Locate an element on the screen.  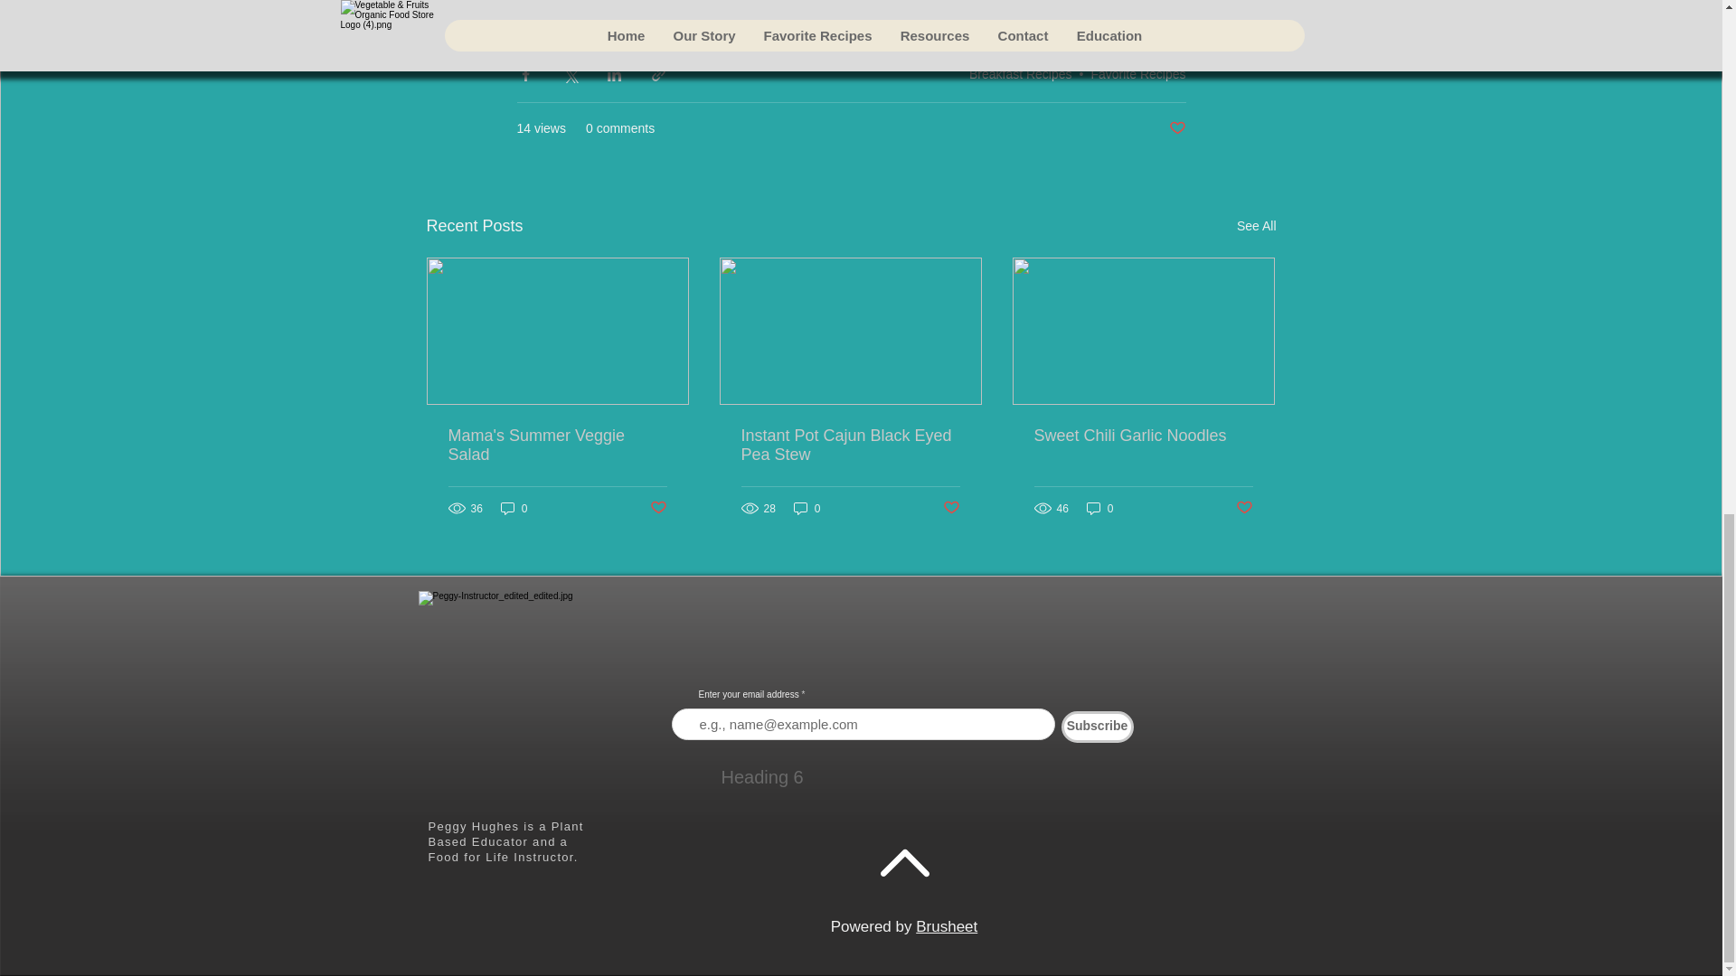
fruit slurry is located at coordinates (618, 9).